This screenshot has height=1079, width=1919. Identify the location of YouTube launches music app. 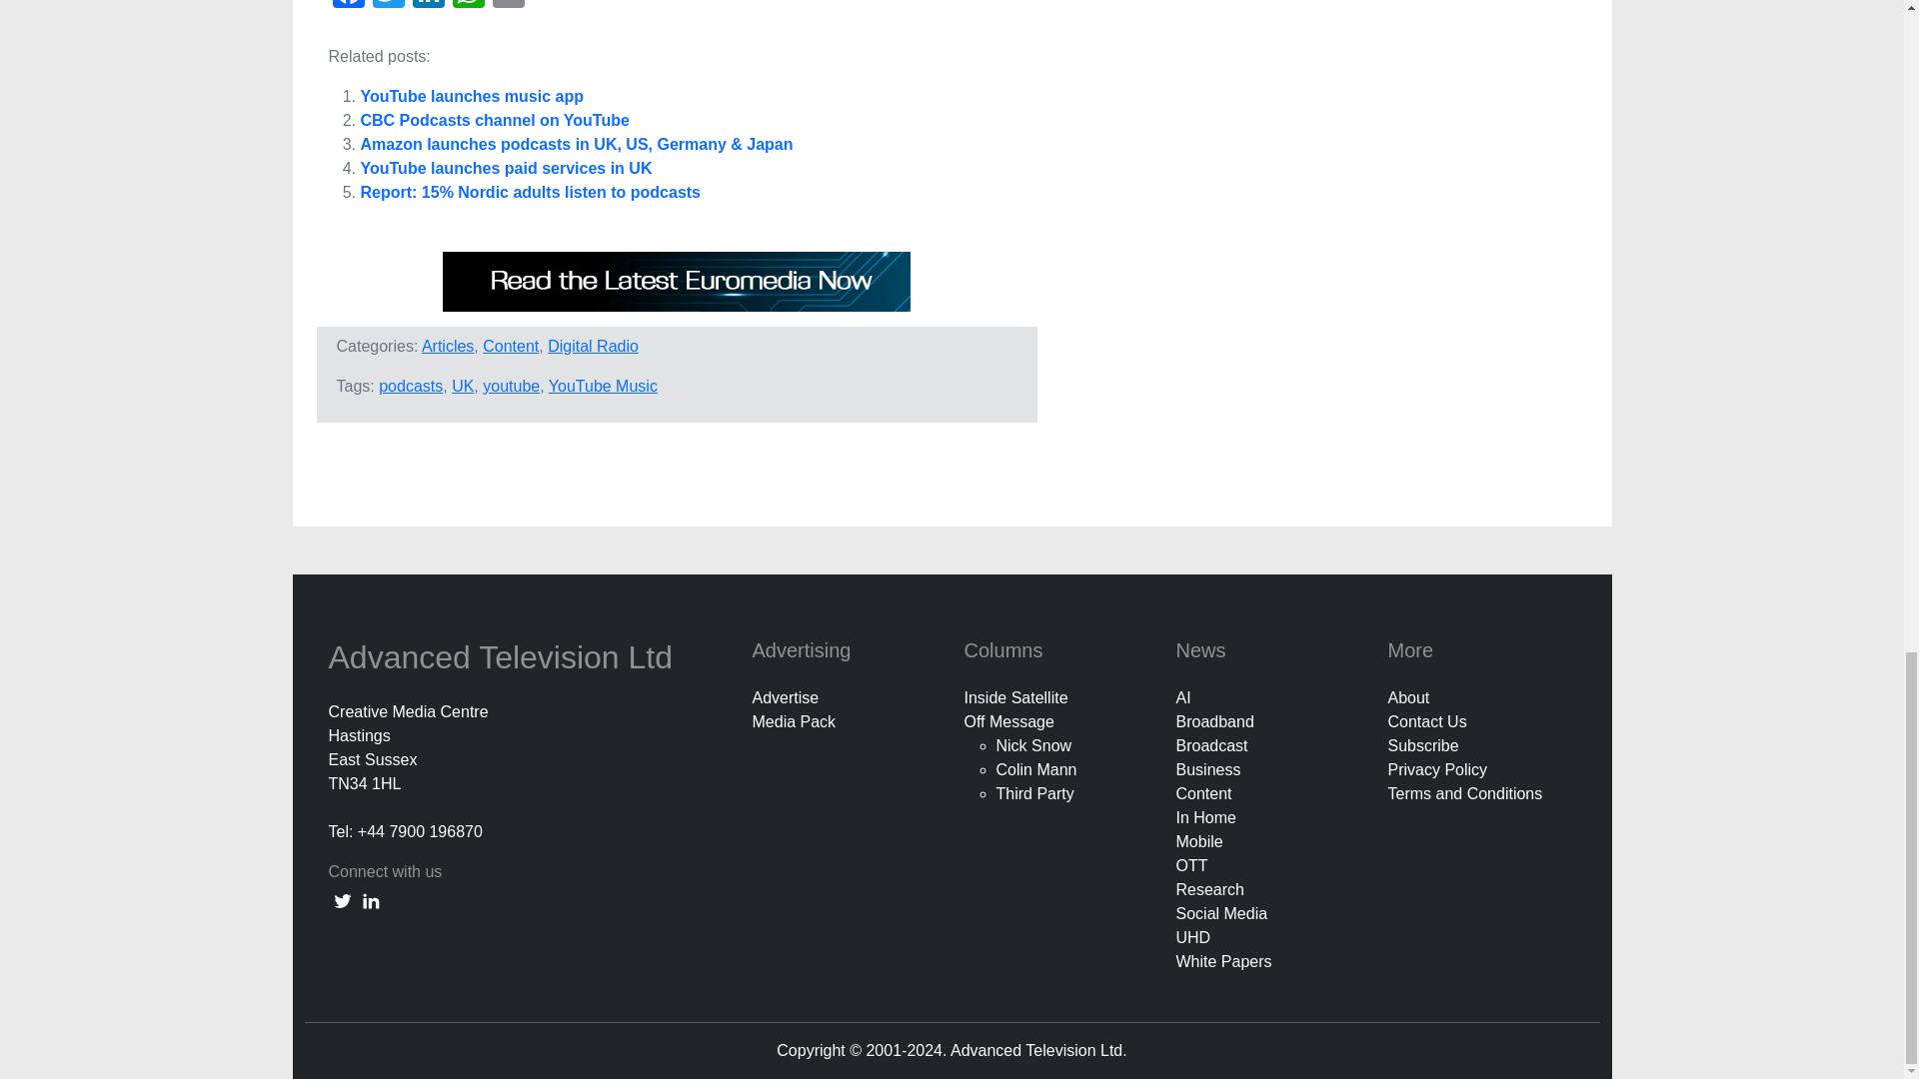
(472, 96).